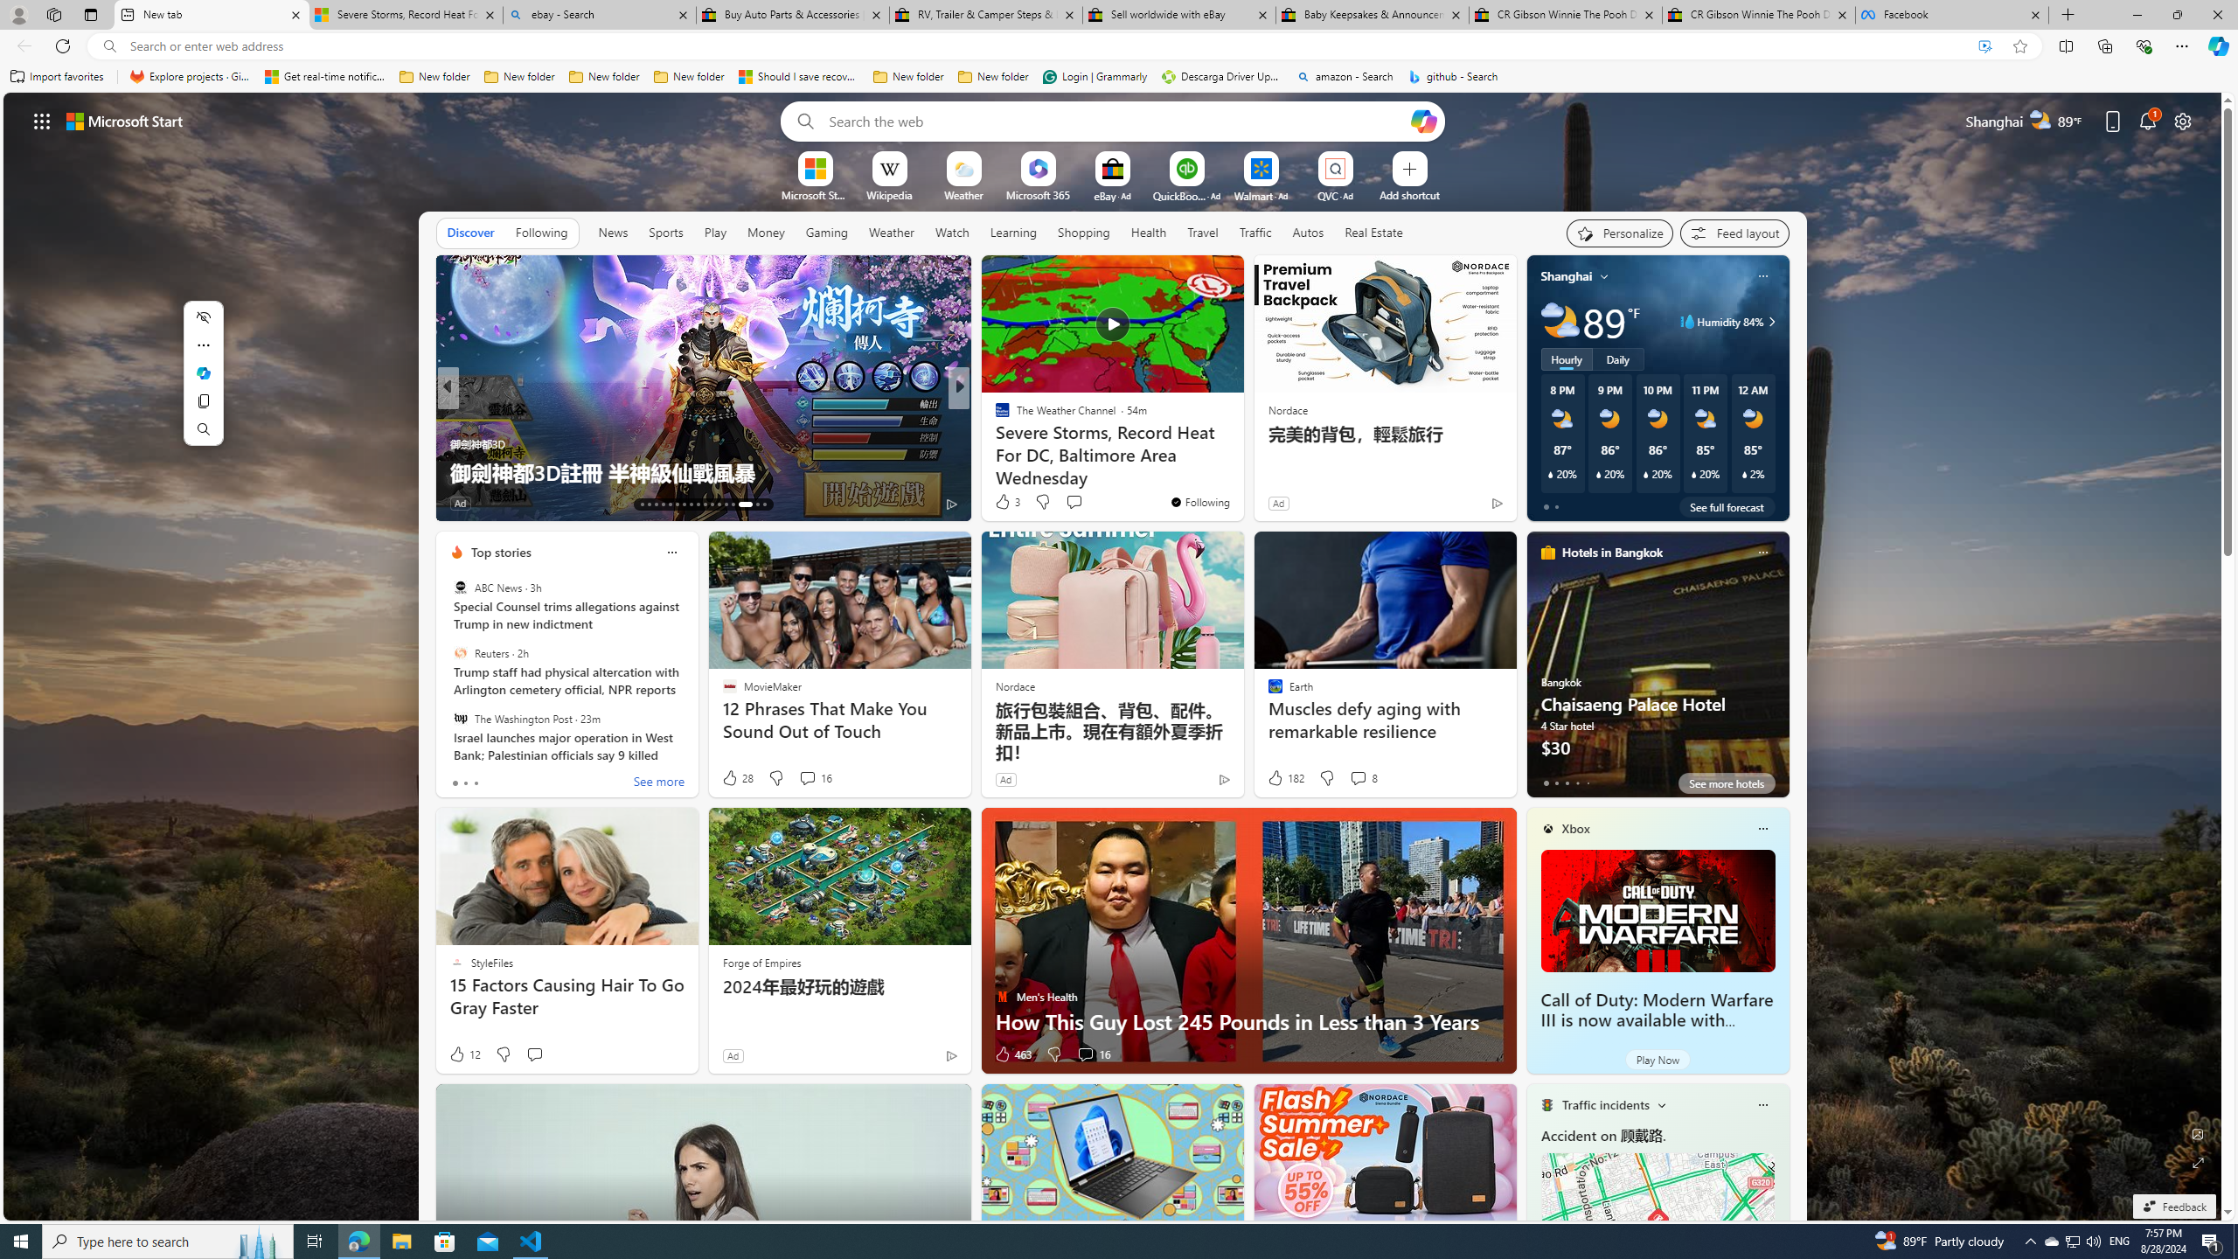  What do you see at coordinates (460, 653) in the screenshot?
I see `Reuters` at bounding box center [460, 653].